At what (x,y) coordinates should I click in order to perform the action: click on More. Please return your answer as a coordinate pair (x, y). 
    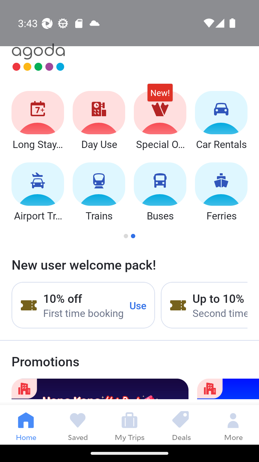
    Looking at the image, I should click on (233, 424).